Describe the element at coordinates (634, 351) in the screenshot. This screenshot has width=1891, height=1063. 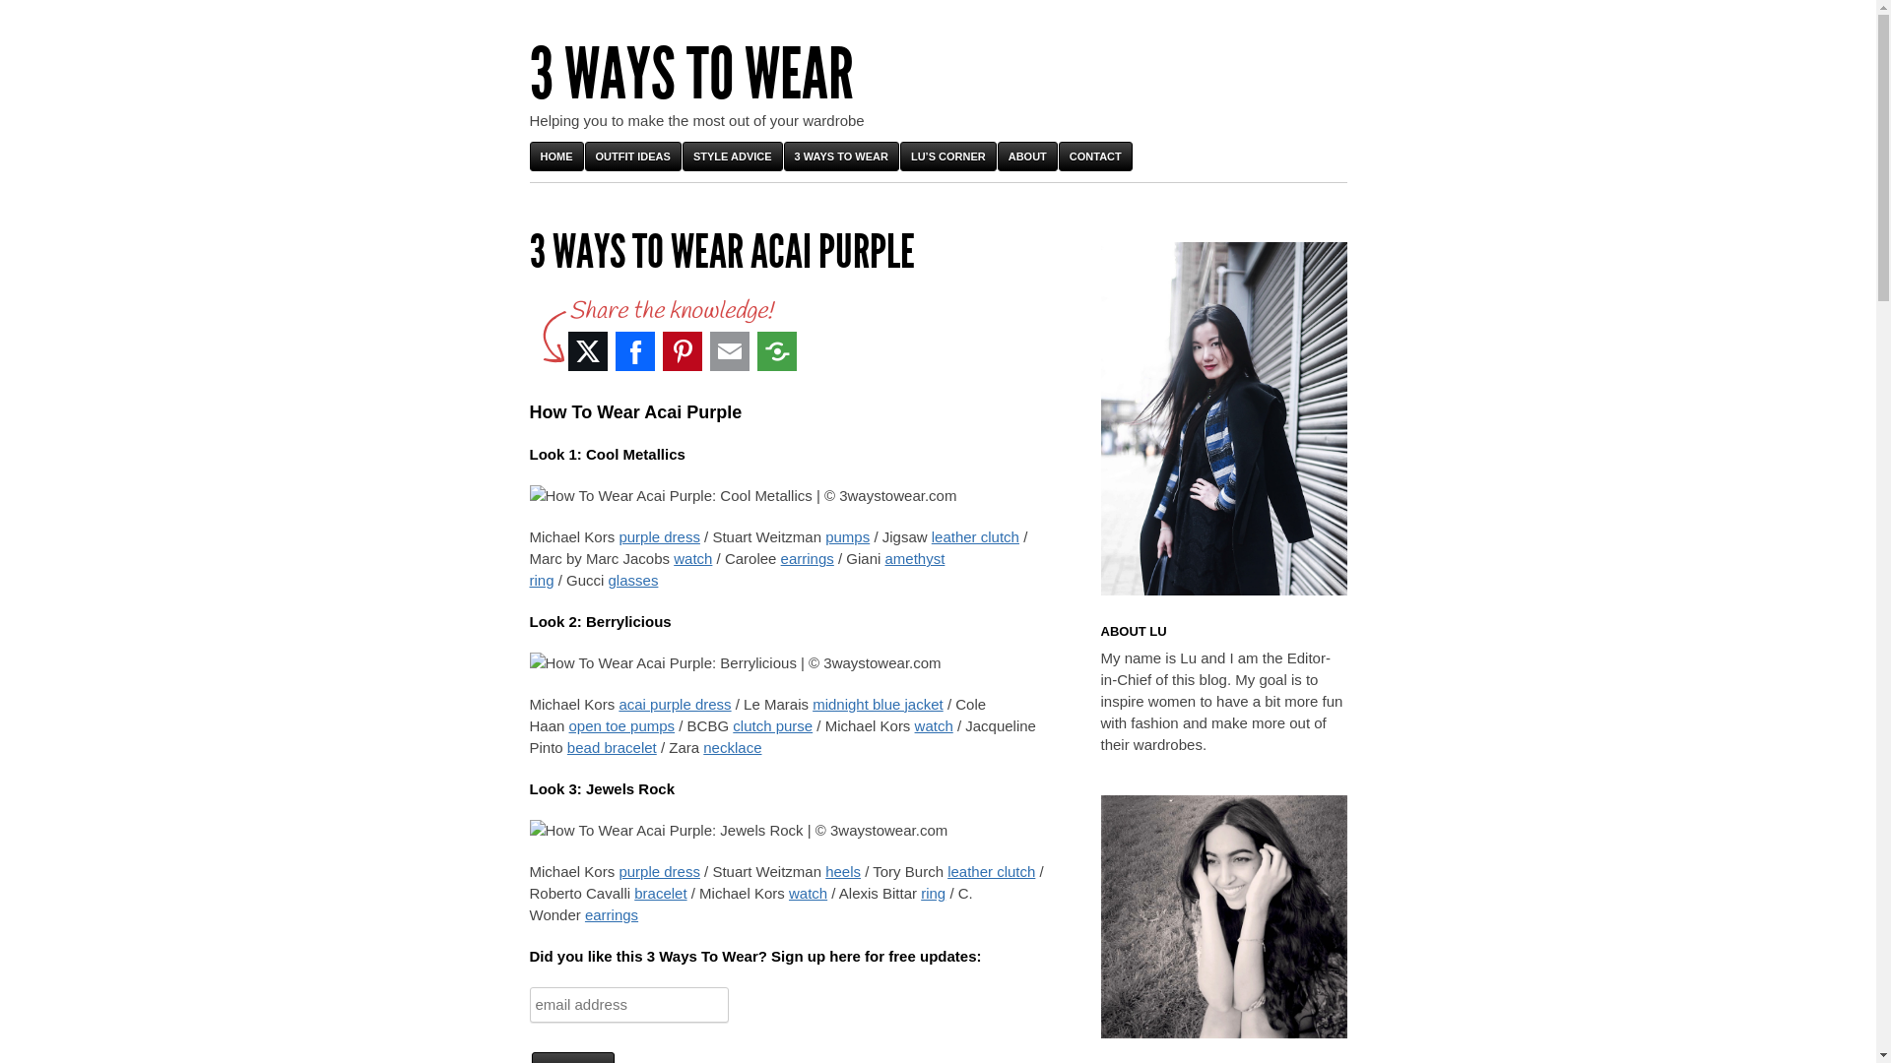
I see `Facebook` at that location.